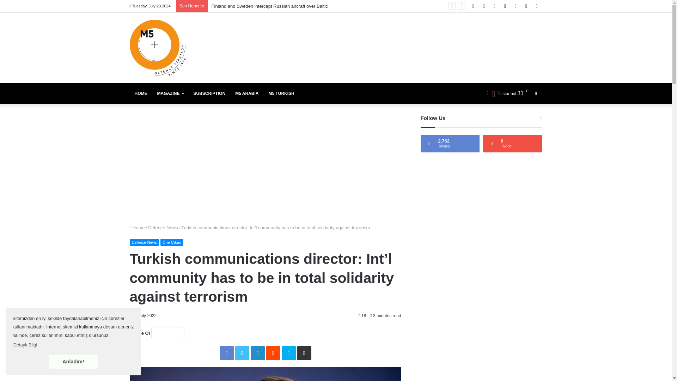 The image size is (677, 381). What do you see at coordinates (281, 93) in the screenshot?
I see `M5 TURKISH` at bounding box center [281, 93].